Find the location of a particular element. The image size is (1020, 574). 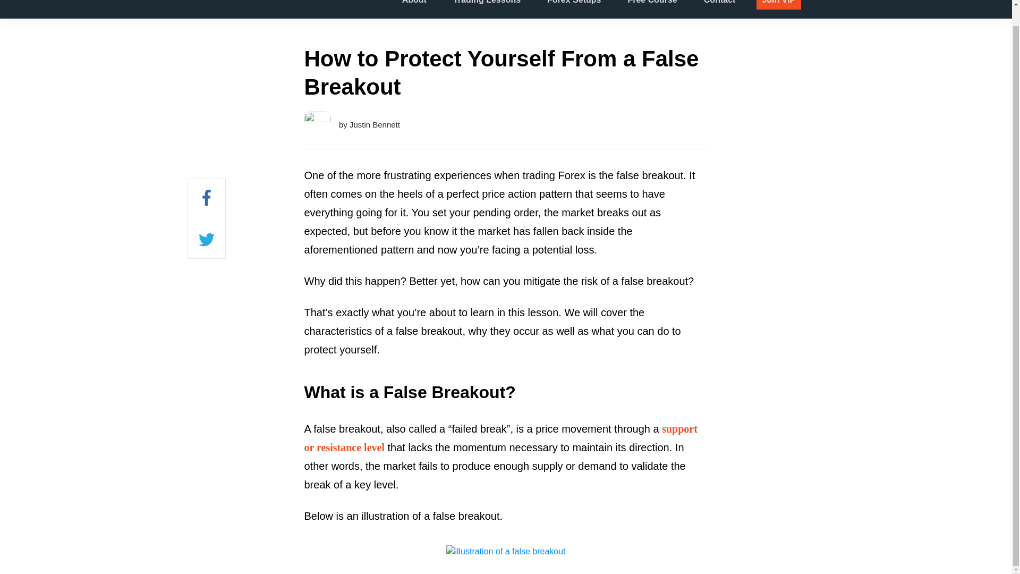

Join VIP is located at coordinates (779, 4).